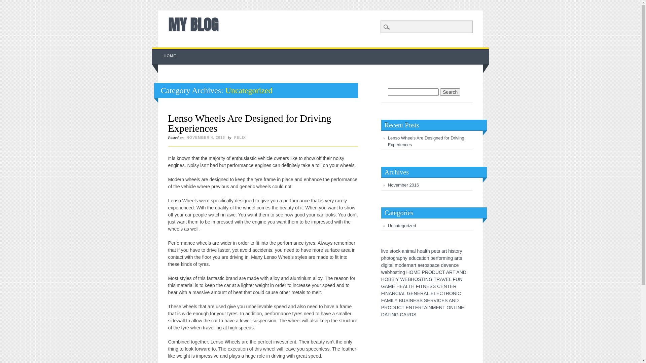 Image resolution: width=646 pixels, height=363 pixels. I want to click on I, so click(391, 315).